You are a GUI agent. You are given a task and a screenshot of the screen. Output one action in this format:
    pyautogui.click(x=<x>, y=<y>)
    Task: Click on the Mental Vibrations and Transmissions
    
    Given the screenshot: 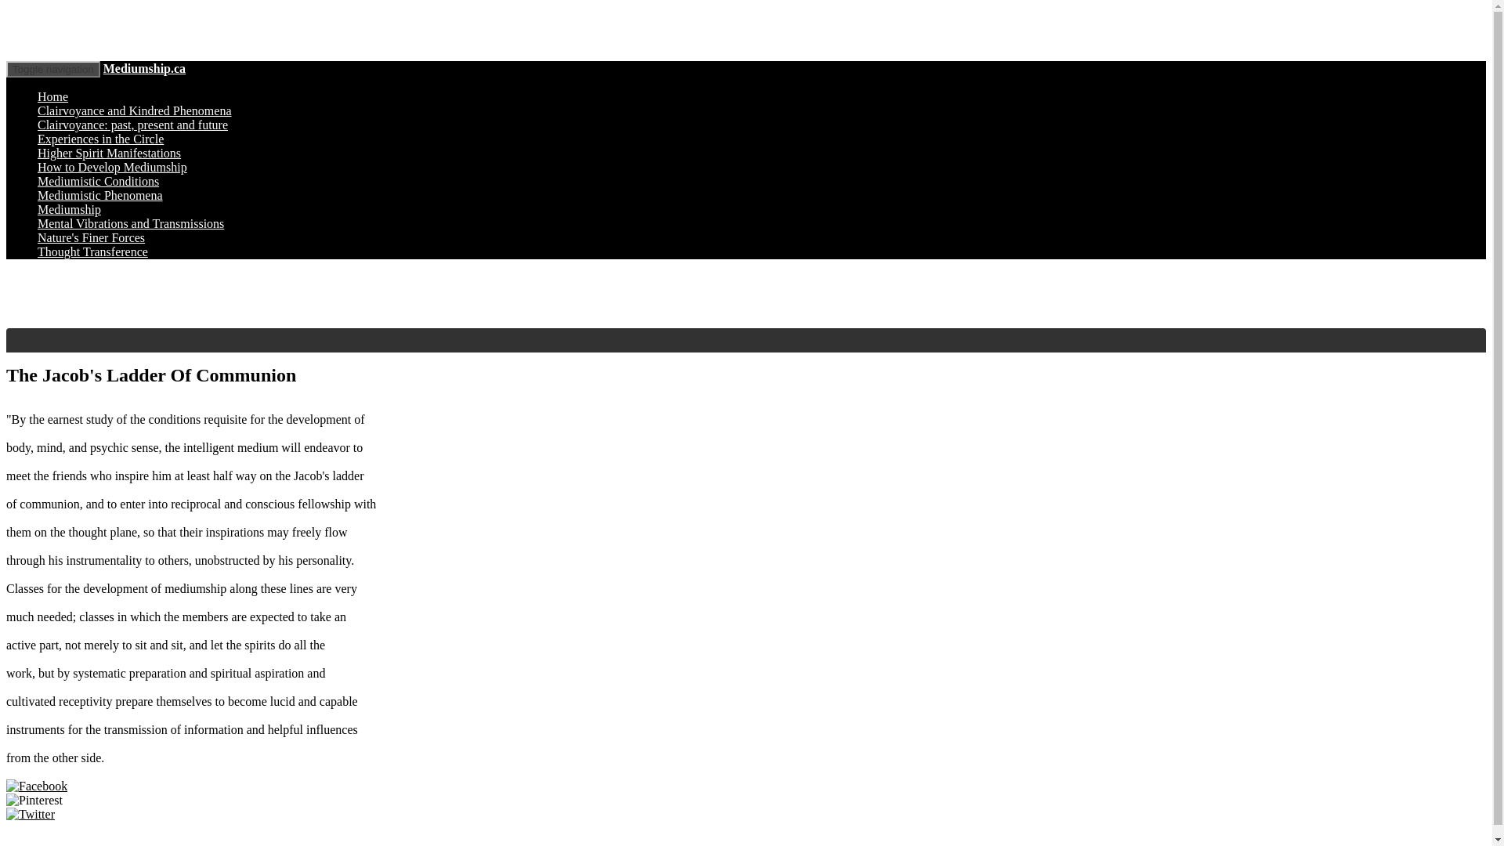 What is the action you would take?
    pyautogui.click(x=131, y=222)
    